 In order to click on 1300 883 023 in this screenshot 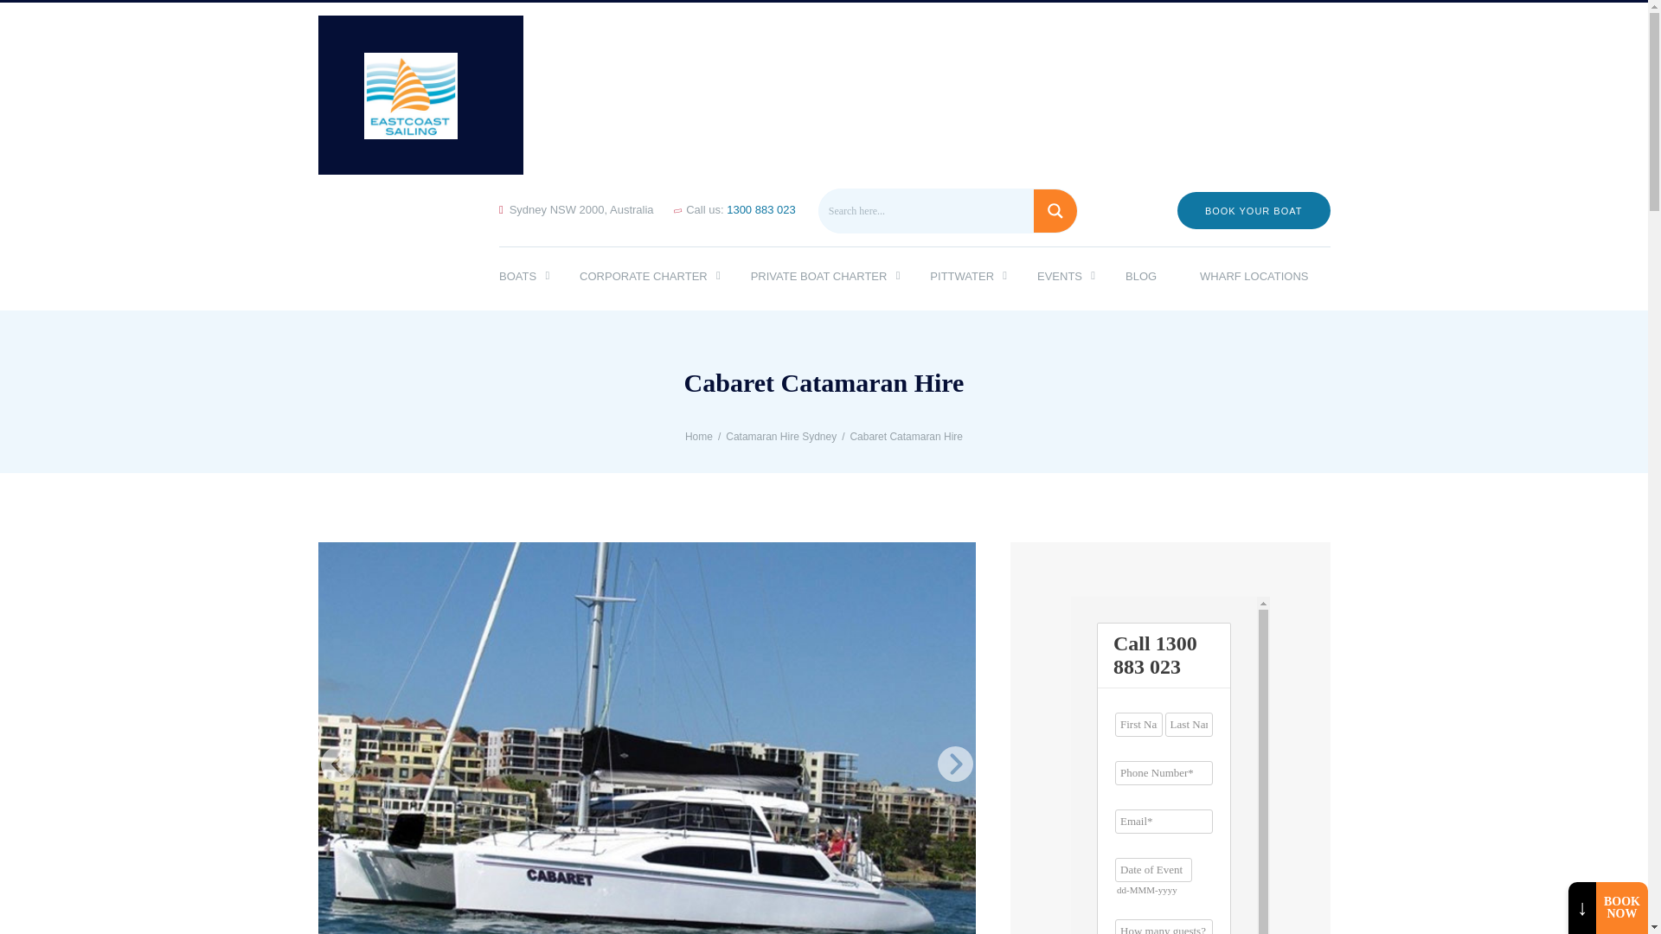, I will do `click(761, 209)`.